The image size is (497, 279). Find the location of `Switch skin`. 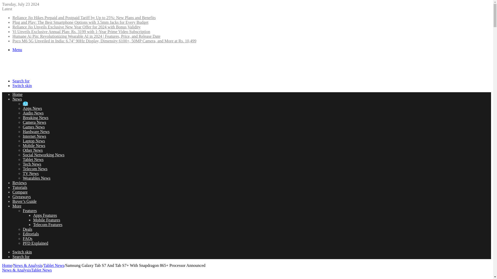

Switch skin is located at coordinates (22, 252).